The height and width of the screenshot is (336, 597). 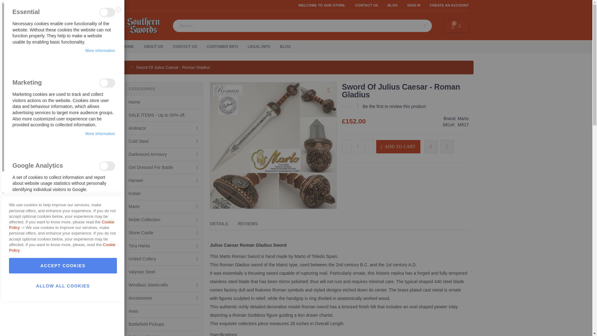 I want to click on Search, so click(x=425, y=26).